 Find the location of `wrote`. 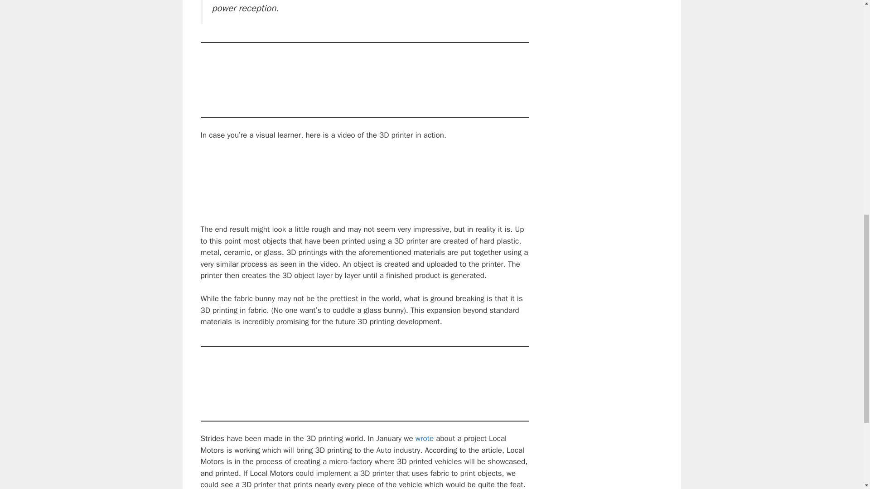

wrote is located at coordinates (424, 438).